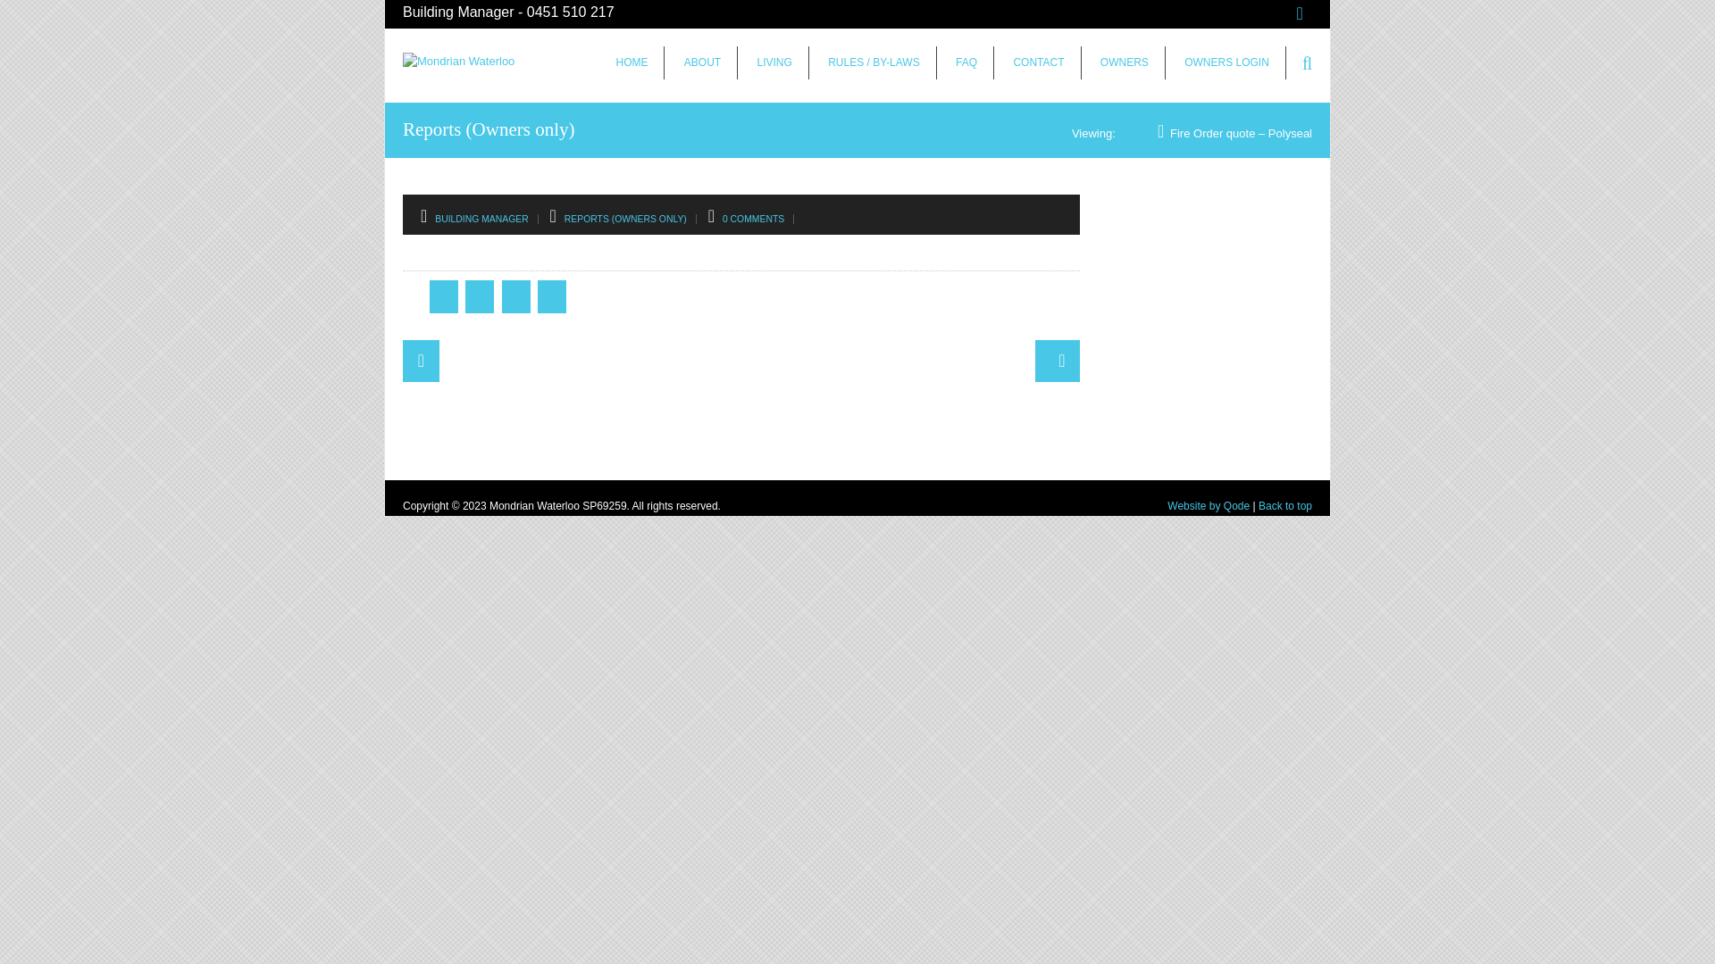  What do you see at coordinates (1039, 62) in the screenshot?
I see `CONTACT` at bounding box center [1039, 62].